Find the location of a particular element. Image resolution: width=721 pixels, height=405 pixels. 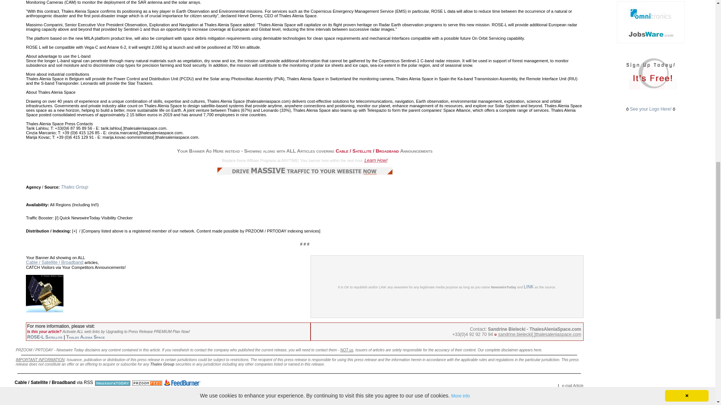

Thales Alenia Space is located at coordinates (85, 337).